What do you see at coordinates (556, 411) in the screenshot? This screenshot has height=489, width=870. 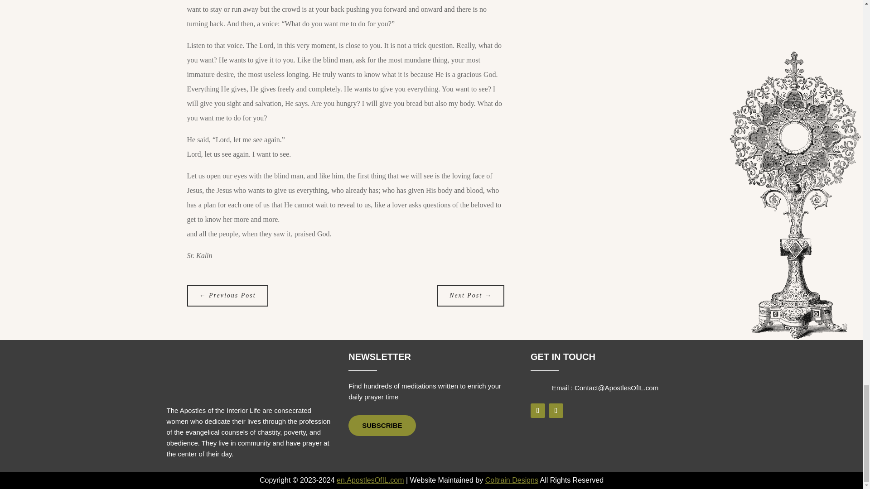 I see `Follow on Youtube` at bounding box center [556, 411].